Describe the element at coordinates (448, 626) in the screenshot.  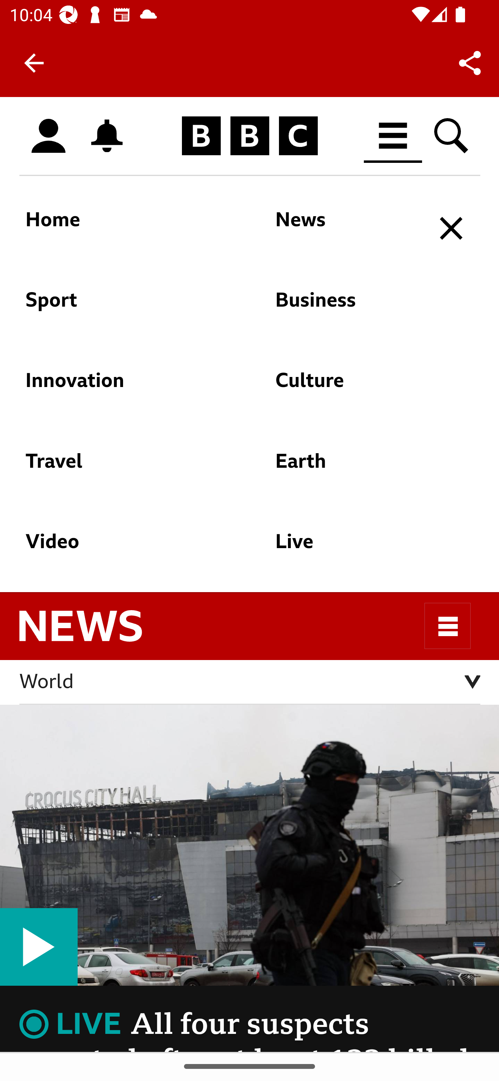
I see `Sections` at that location.